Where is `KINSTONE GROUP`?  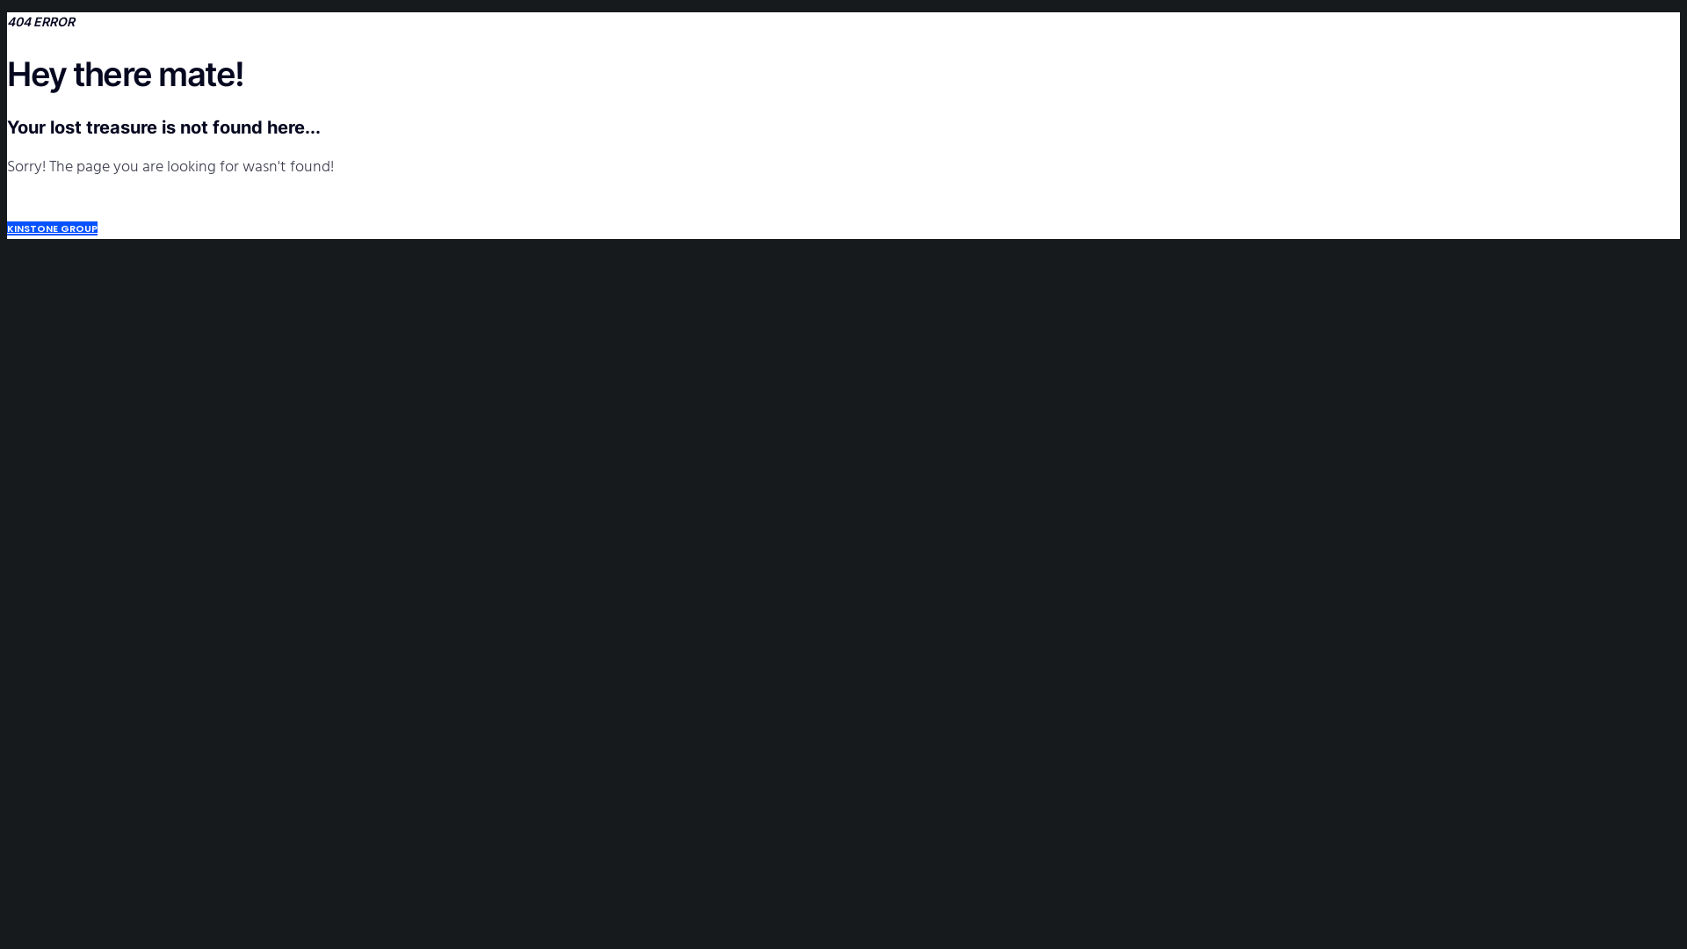 KINSTONE GROUP is located at coordinates (53, 228).